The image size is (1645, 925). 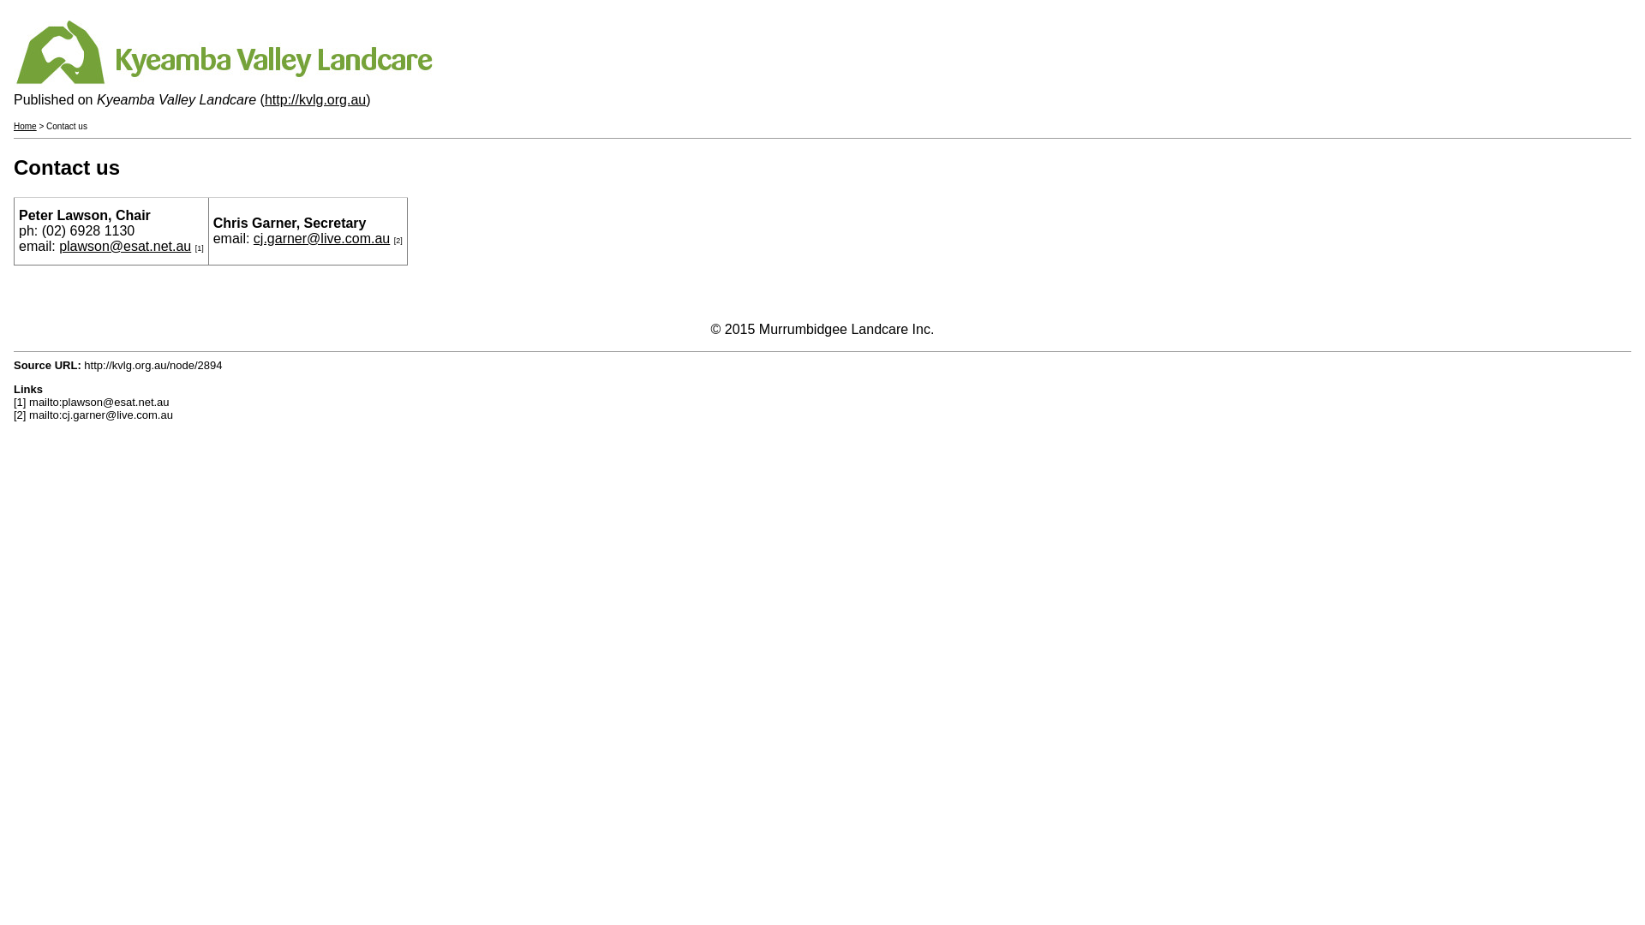 What do you see at coordinates (322, 238) in the screenshot?
I see `cj.garner@live.com.au` at bounding box center [322, 238].